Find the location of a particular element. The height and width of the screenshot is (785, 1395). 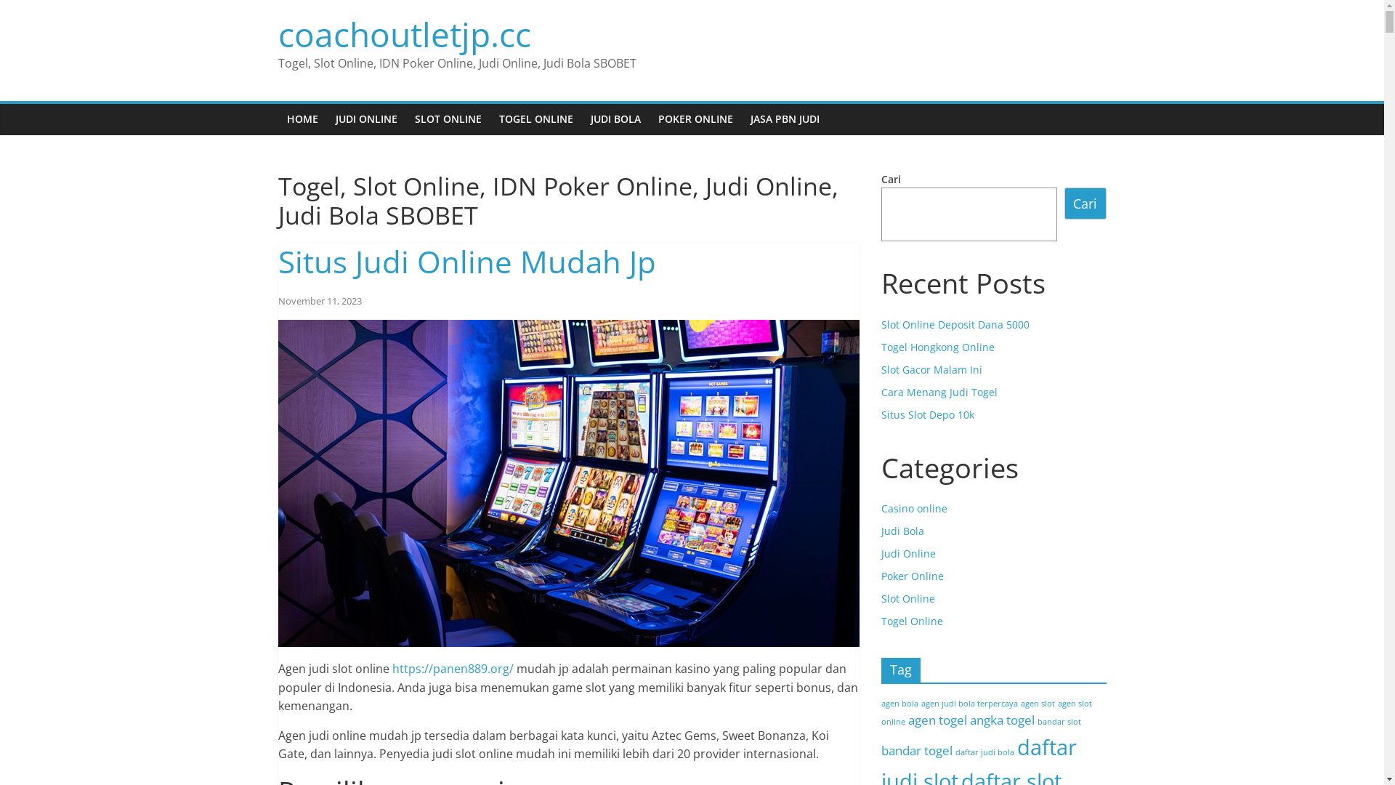

JUDI ONLINE is located at coordinates (366, 119).